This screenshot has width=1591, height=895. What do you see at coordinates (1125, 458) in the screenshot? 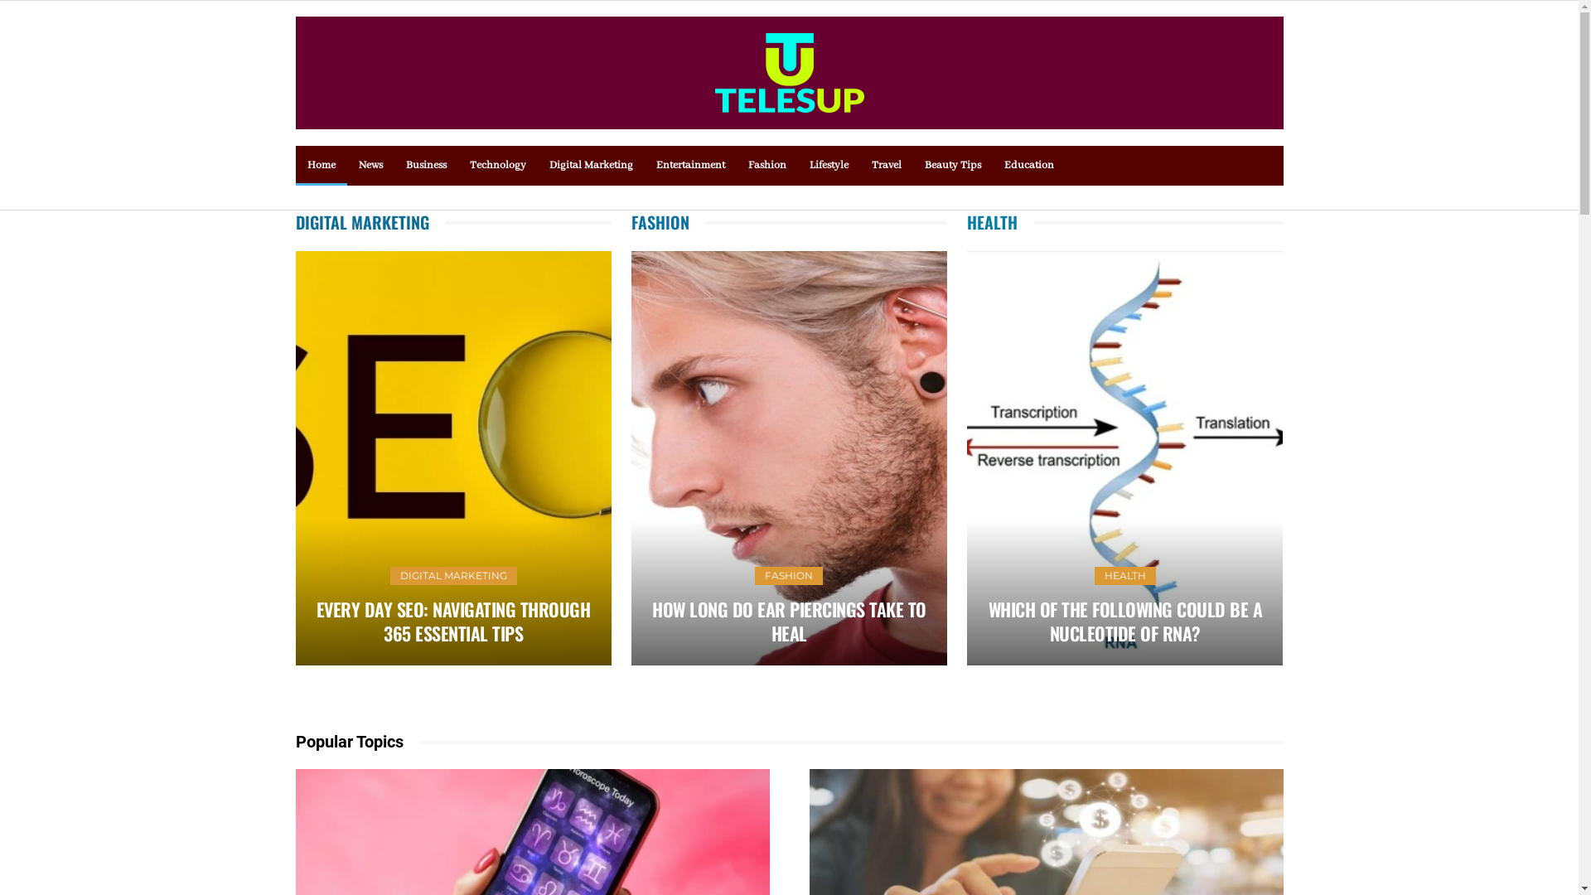
I see `Which of the Following Could Be a Nucleotide of RNA?` at bounding box center [1125, 458].